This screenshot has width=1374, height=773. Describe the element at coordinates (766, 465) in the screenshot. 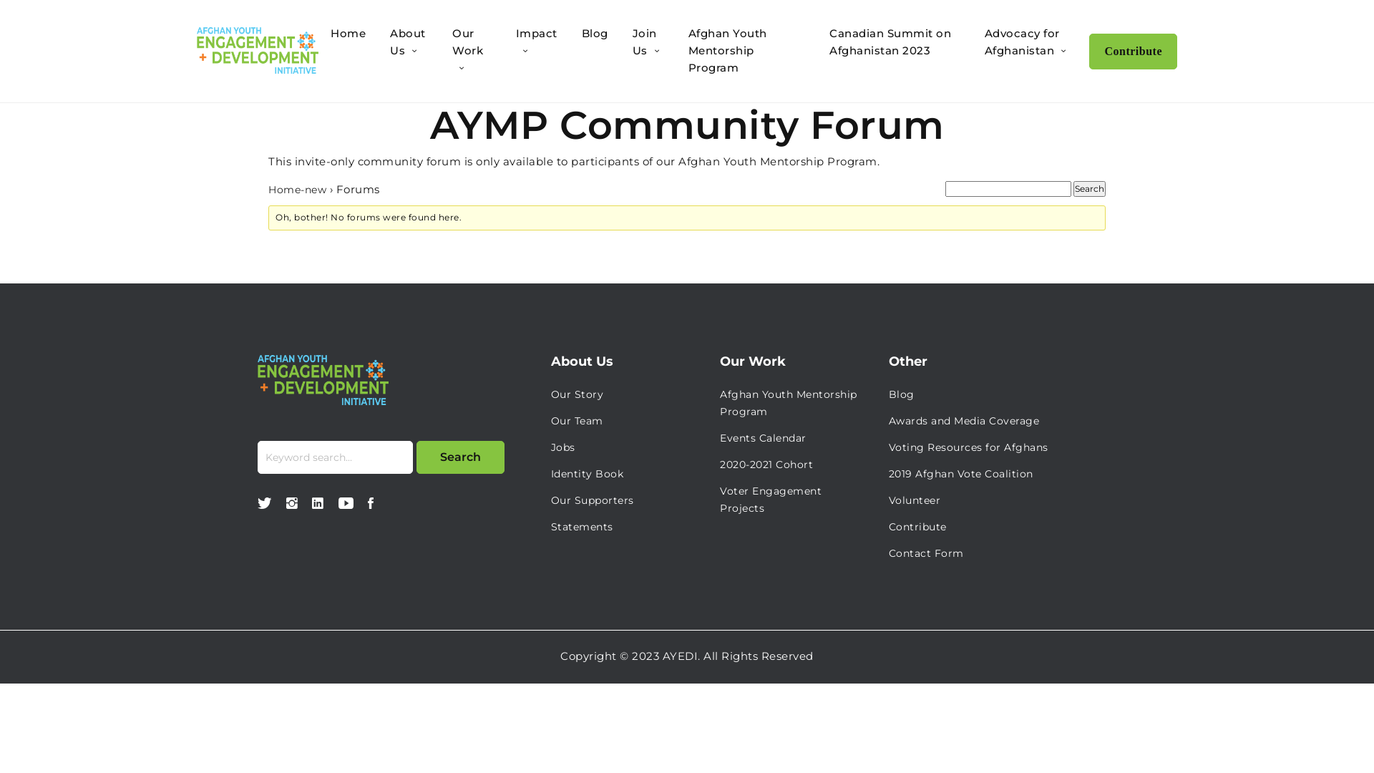

I see `2020-2021 Cohort` at that location.